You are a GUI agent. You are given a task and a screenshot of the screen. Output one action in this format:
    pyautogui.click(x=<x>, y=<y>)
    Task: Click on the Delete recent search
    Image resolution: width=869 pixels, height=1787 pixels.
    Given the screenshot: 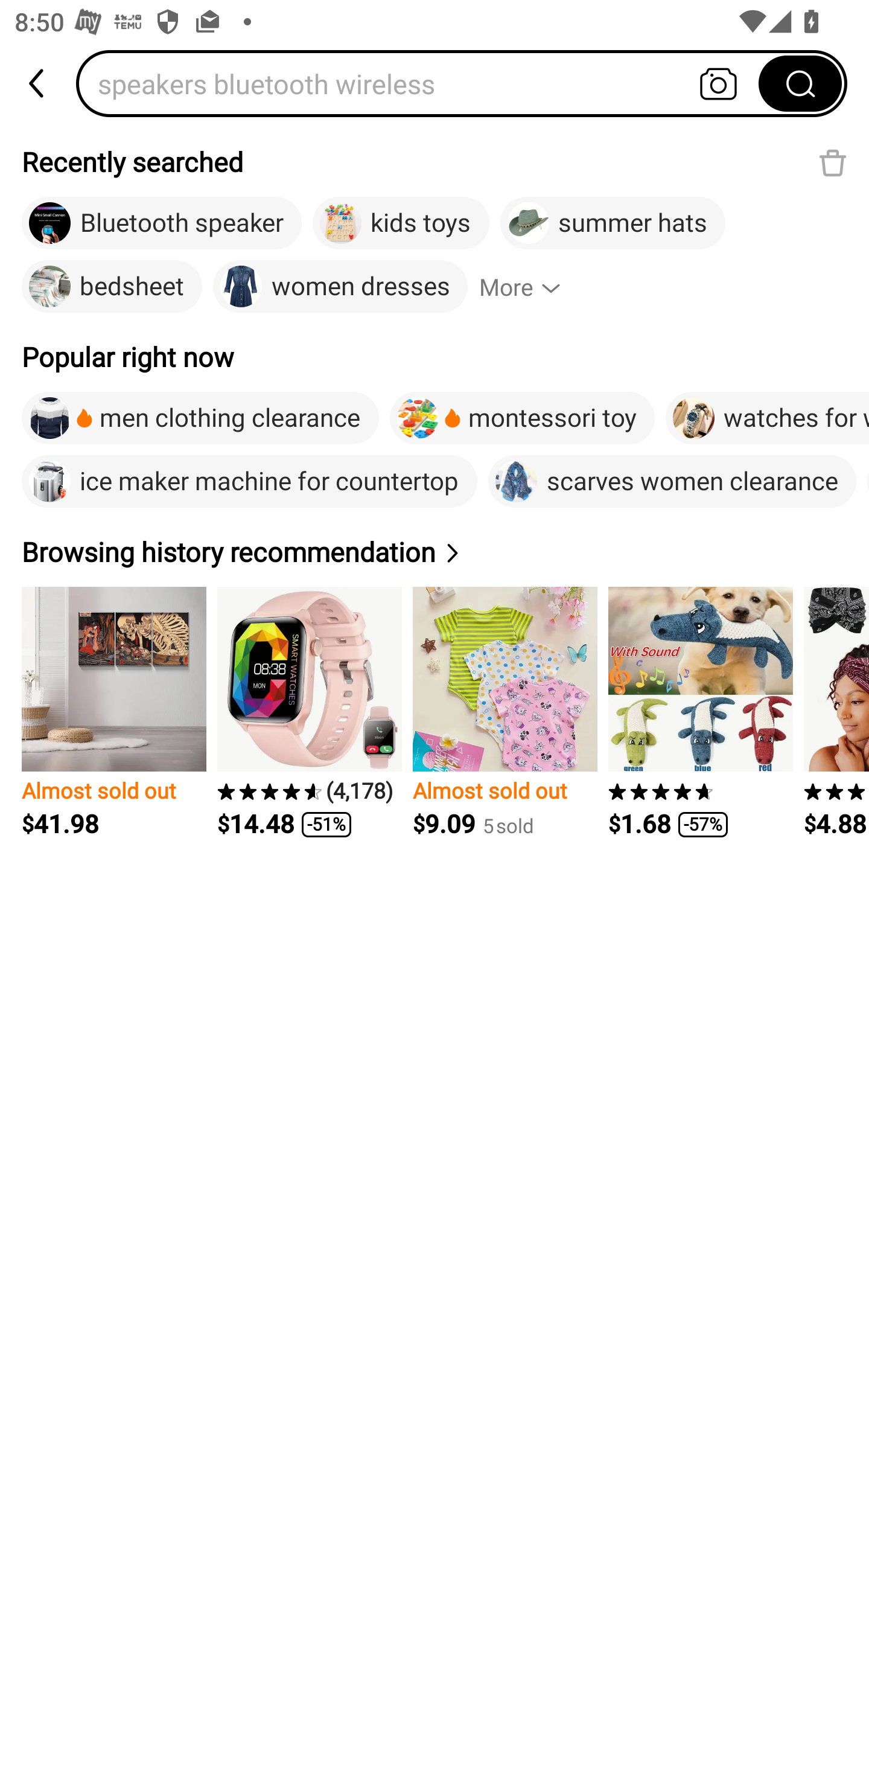 What is the action you would take?
    pyautogui.click(x=833, y=162)
    